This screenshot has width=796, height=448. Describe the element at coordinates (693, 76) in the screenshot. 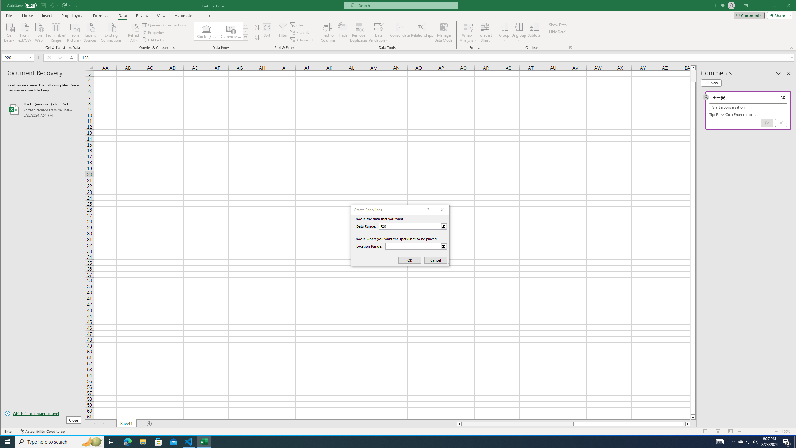

I see `Page up` at that location.